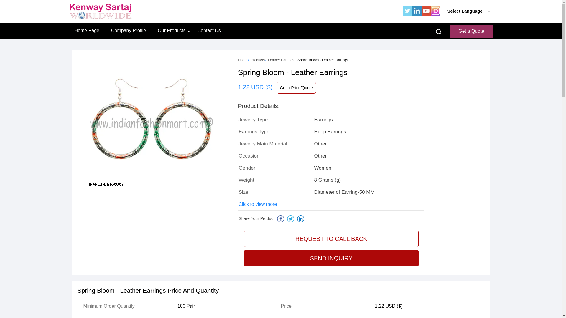  Describe the element at coordinates (87, 30) in the screenshot. I see `Home Page` at that location.